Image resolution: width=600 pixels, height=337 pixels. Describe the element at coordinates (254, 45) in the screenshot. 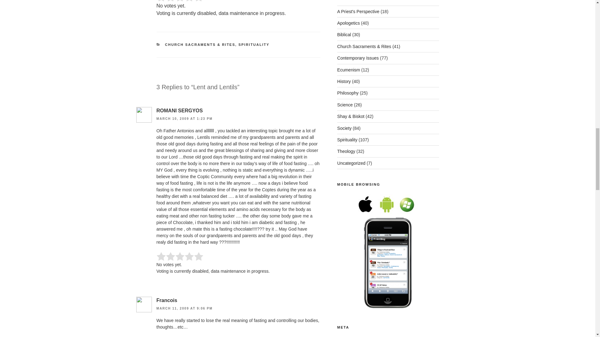

I see `SPIRITUALITY` at that location.